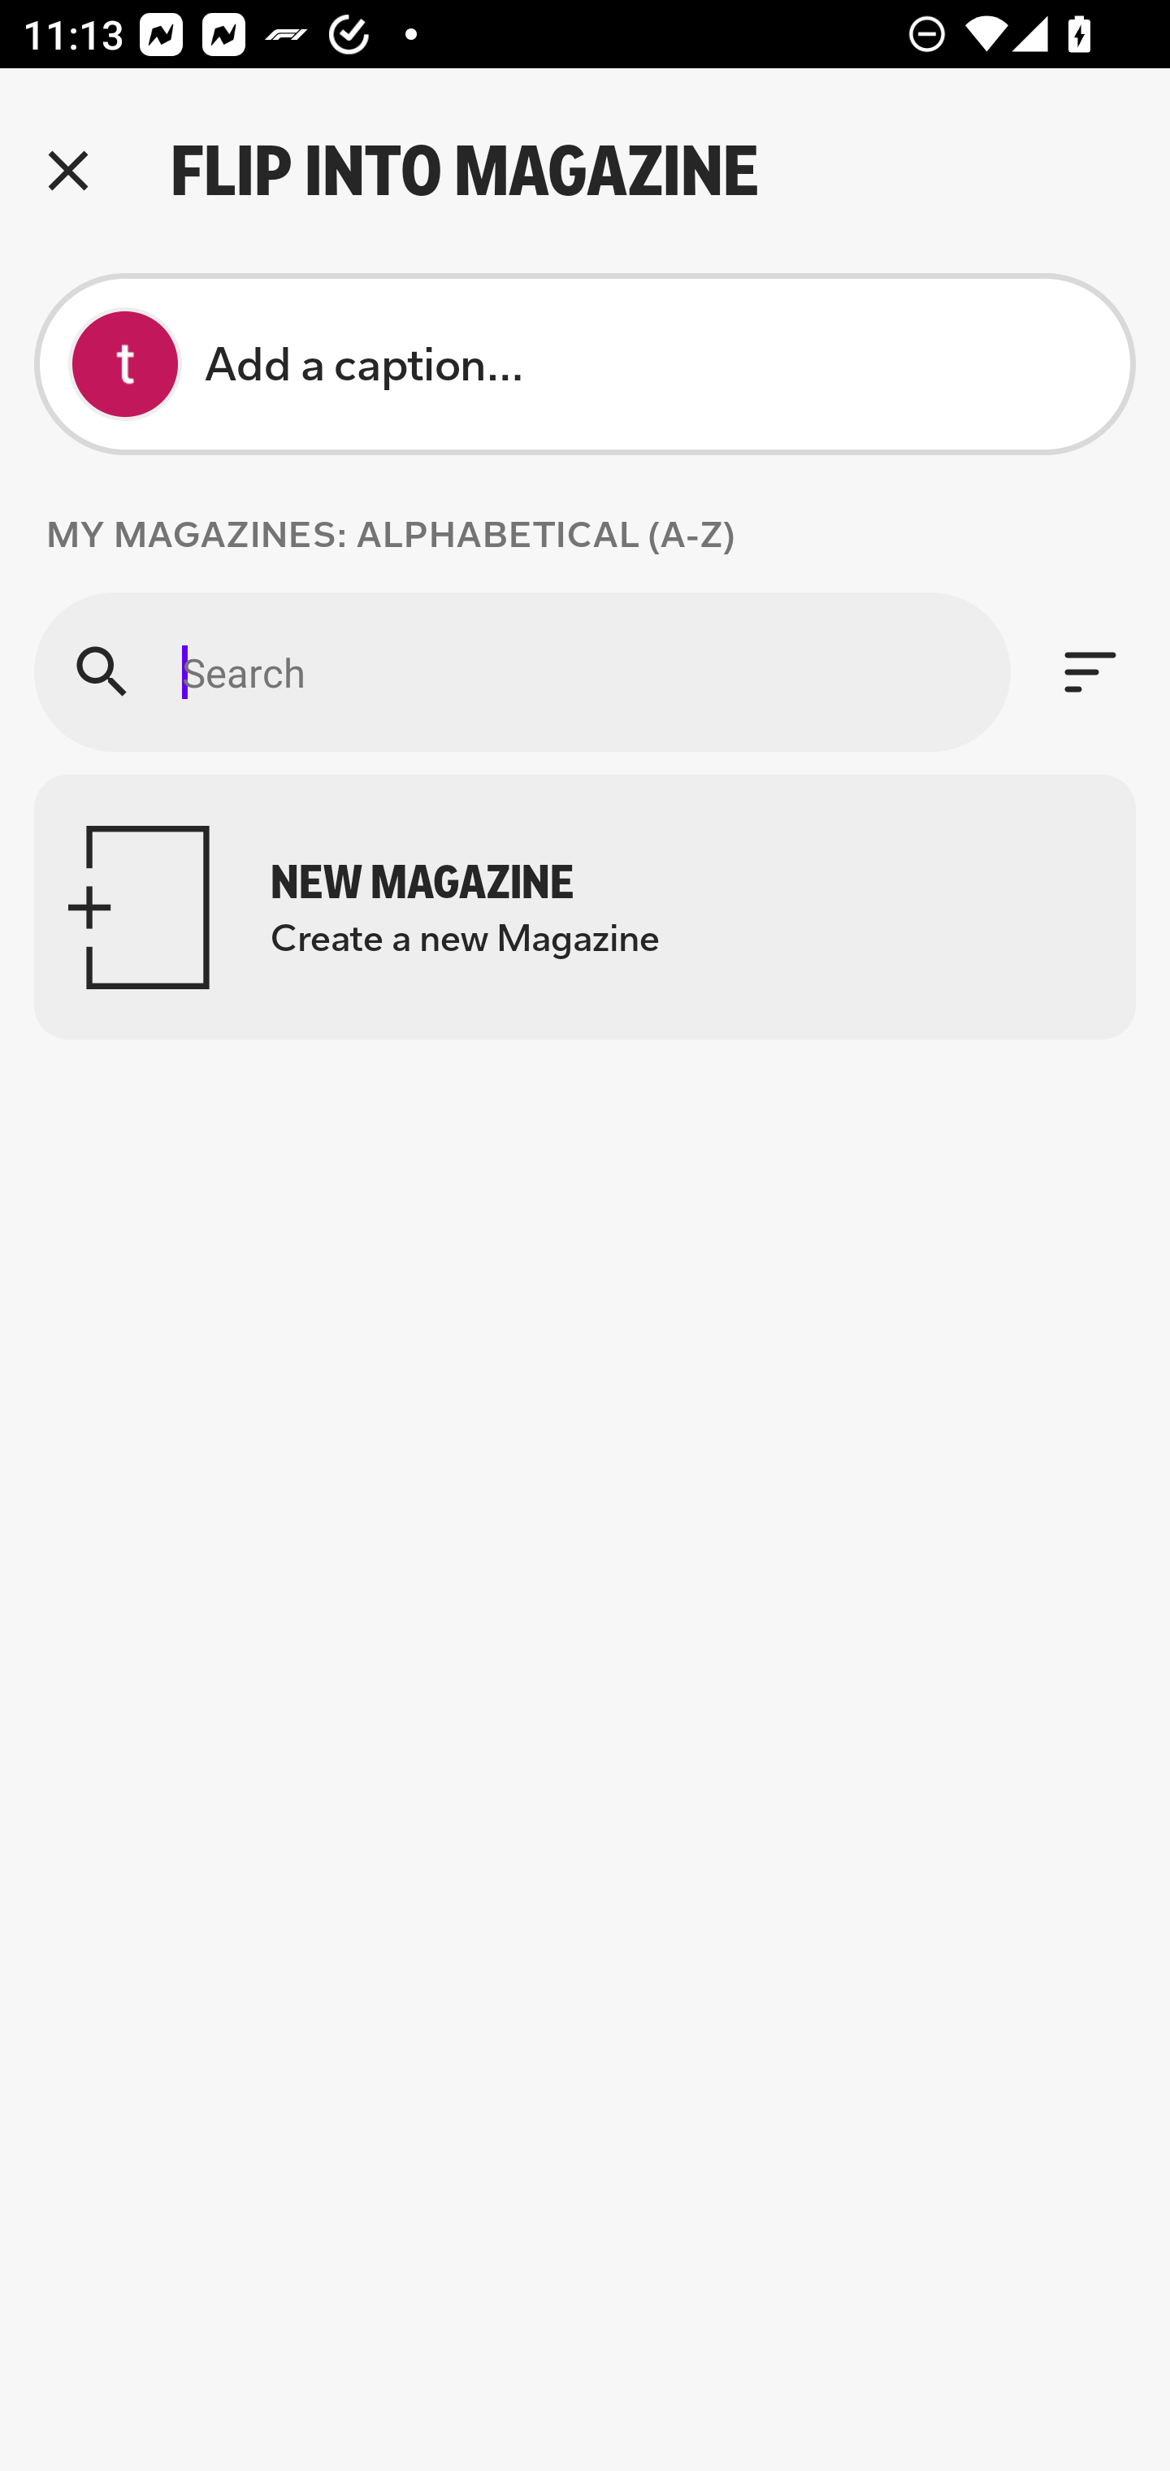 Image resolution: width=1170 pixels, height=2471 pixels. What do you see at coordinates (585, 907) in the screenshot?
I see `NEW MAGAZINE Create a new Magazine` at bounding box center [585, 907].